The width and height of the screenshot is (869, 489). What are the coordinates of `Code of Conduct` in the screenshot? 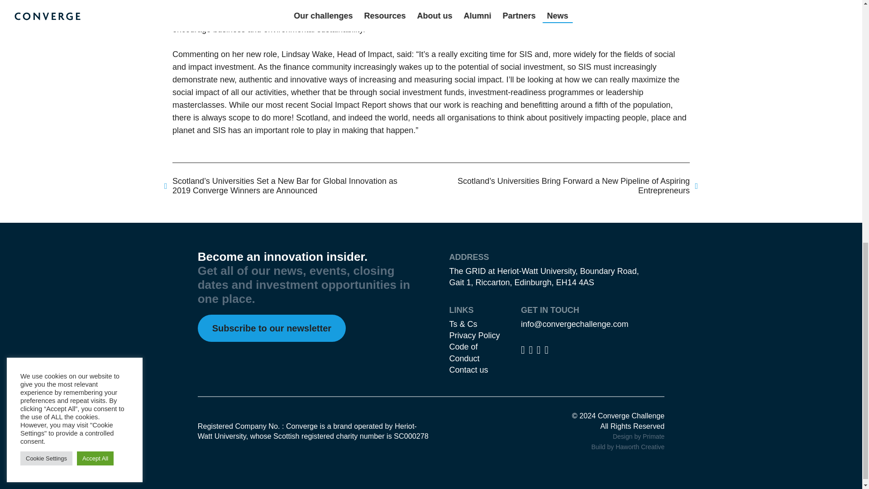 It's located at (464, 352).